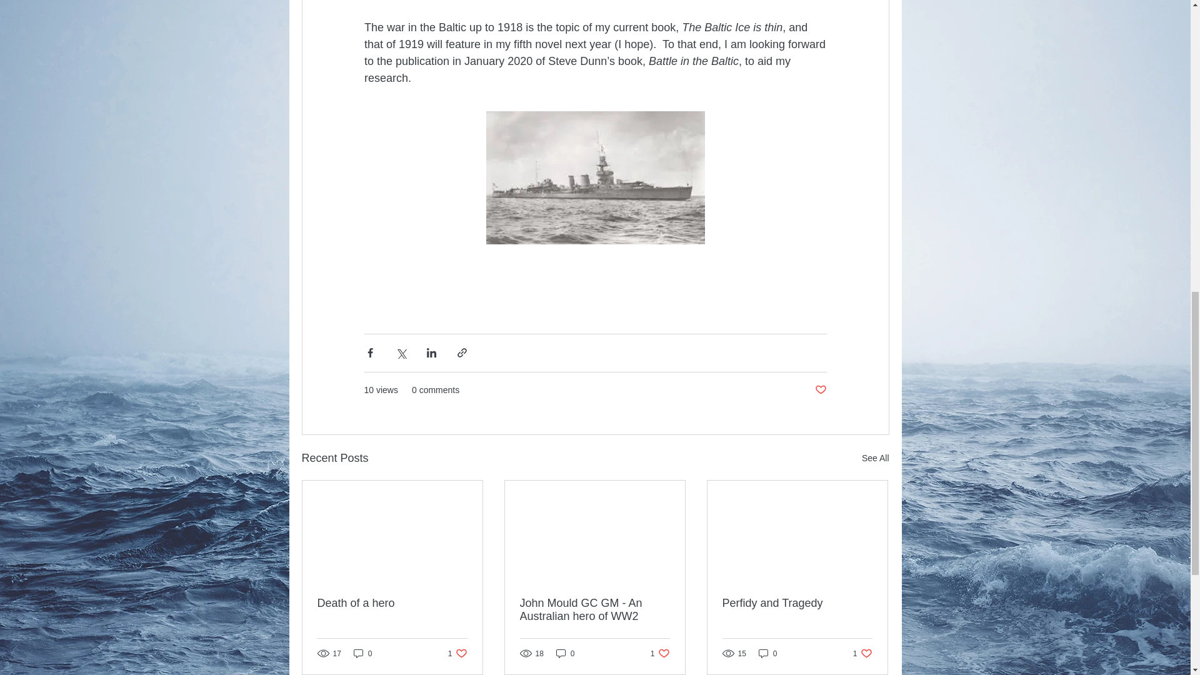 The image size is (1200, 675). Describe the element at coordinates (820, 390) in the screenshot. I see `Post not marked as liked` at that location.